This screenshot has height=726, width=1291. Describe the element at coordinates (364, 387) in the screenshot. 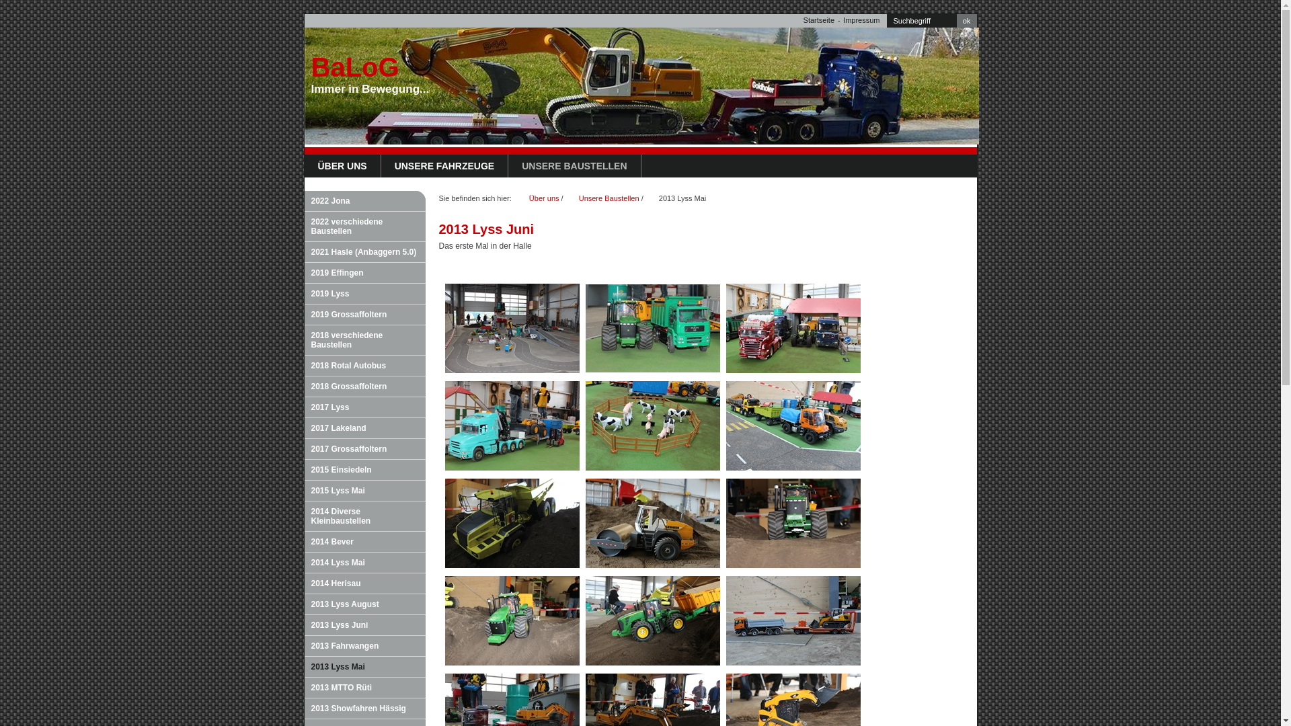

I see `2018 Grossaffoltern` at that location.